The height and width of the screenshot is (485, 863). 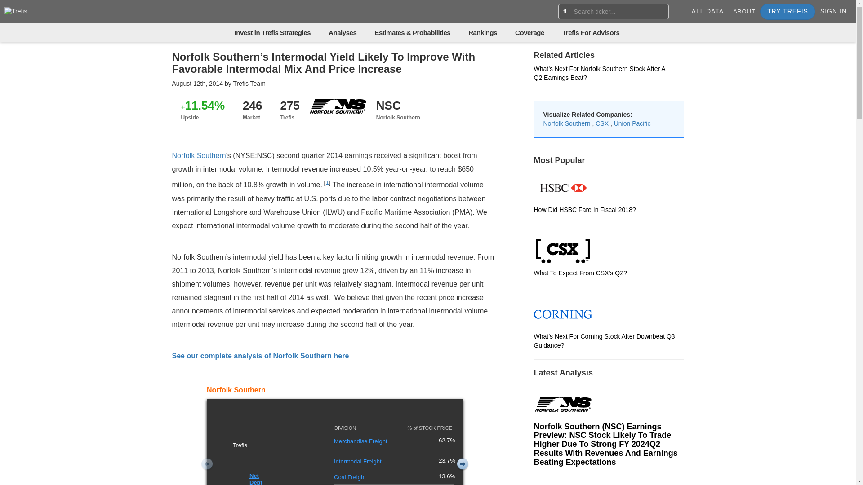 I want to click on ALL DATA, so click(x=708, y=12).